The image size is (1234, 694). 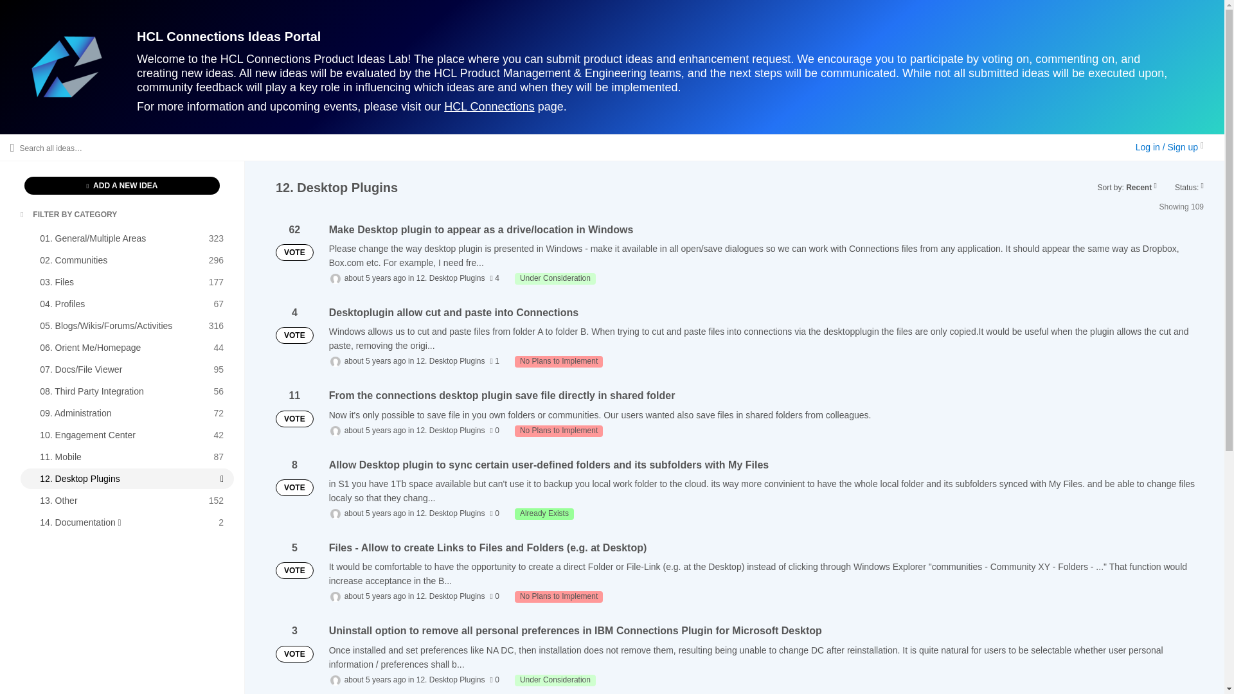 I want to click on ADD A NEW IDEA, so click(x=127, y=434).